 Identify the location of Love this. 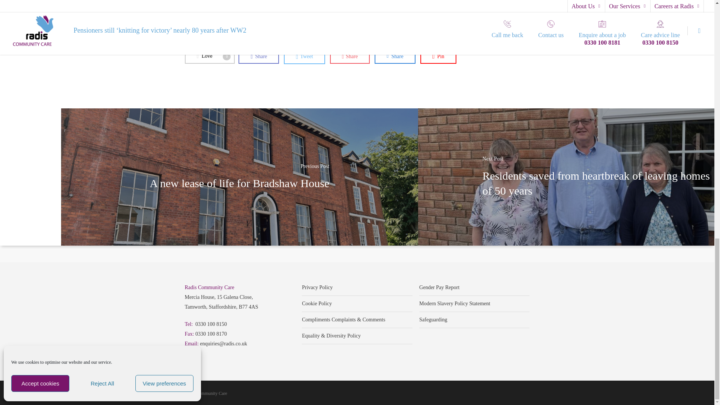
(209, 56).